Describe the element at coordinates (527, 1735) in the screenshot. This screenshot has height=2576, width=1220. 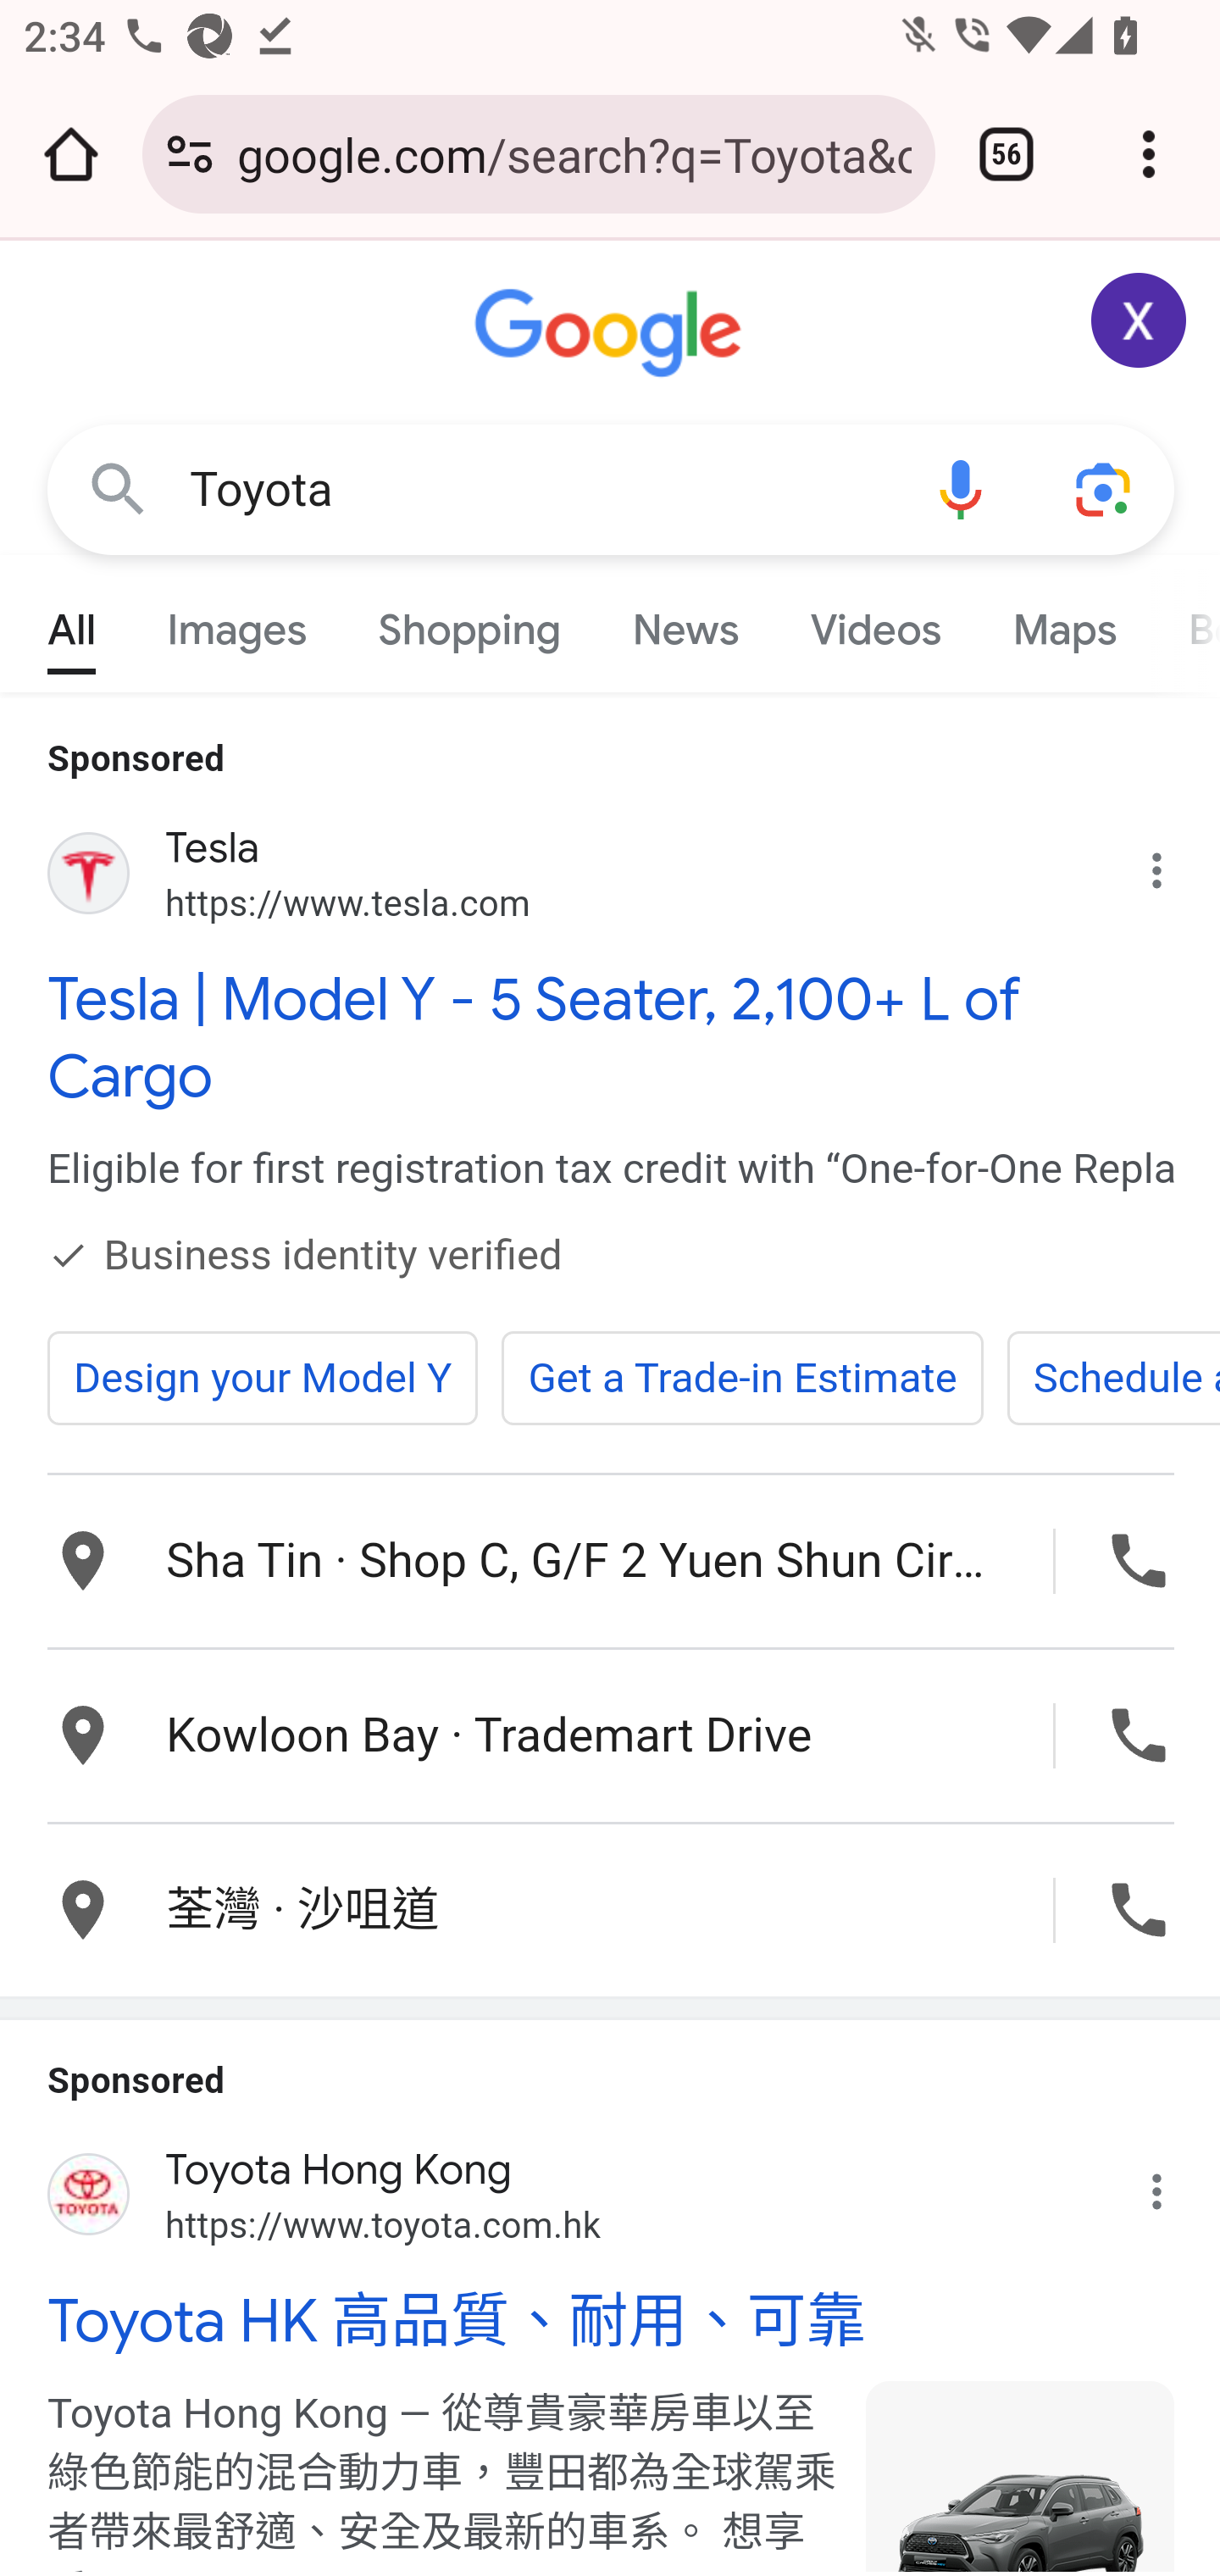
I see `Kowloon Bay · Trademart Drive` at that location.